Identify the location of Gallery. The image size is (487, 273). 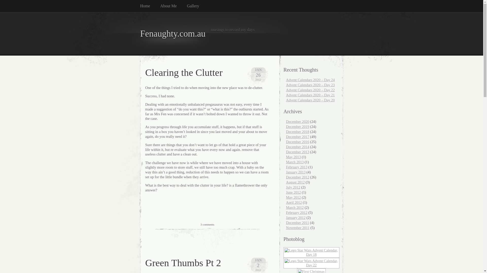
(198, 6).